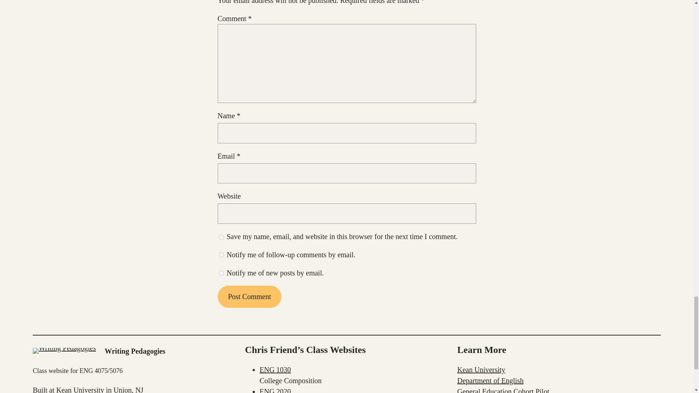  What do you see at coordinates (503, 390) in the screenshot?
I see `General Education Cohort Pilot` at bounding box center [503, 390].